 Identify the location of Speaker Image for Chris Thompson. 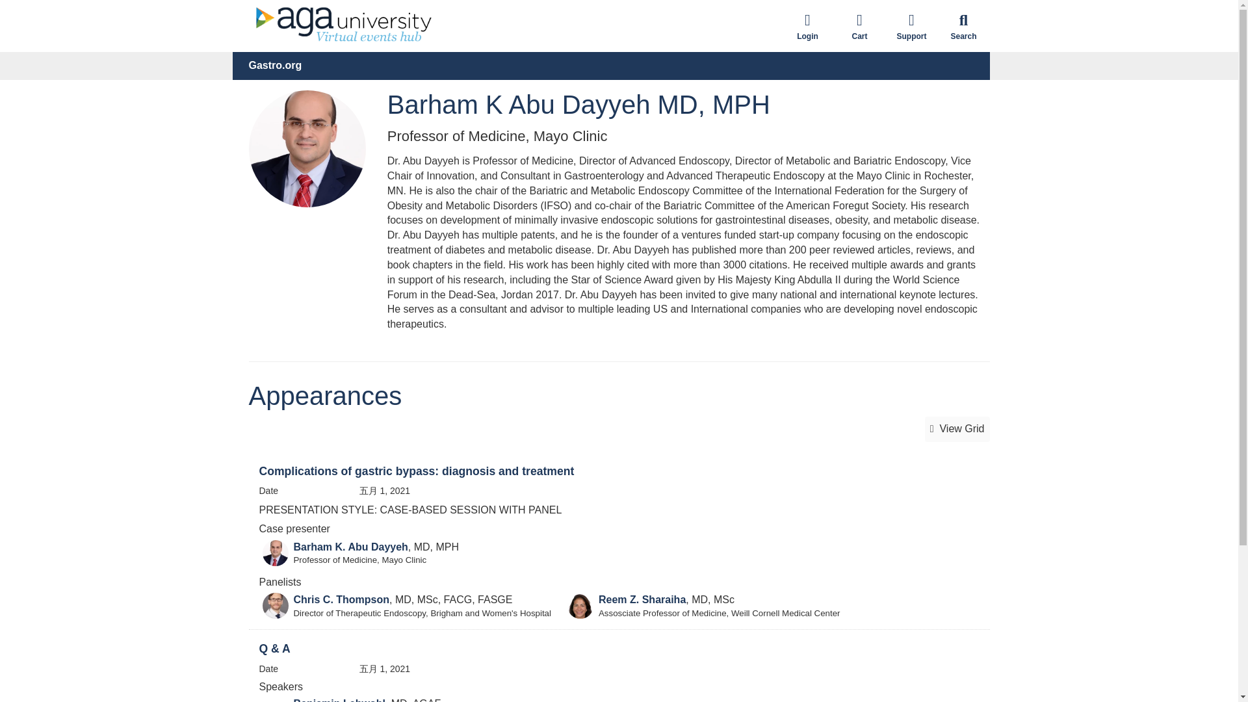
(275, 605).